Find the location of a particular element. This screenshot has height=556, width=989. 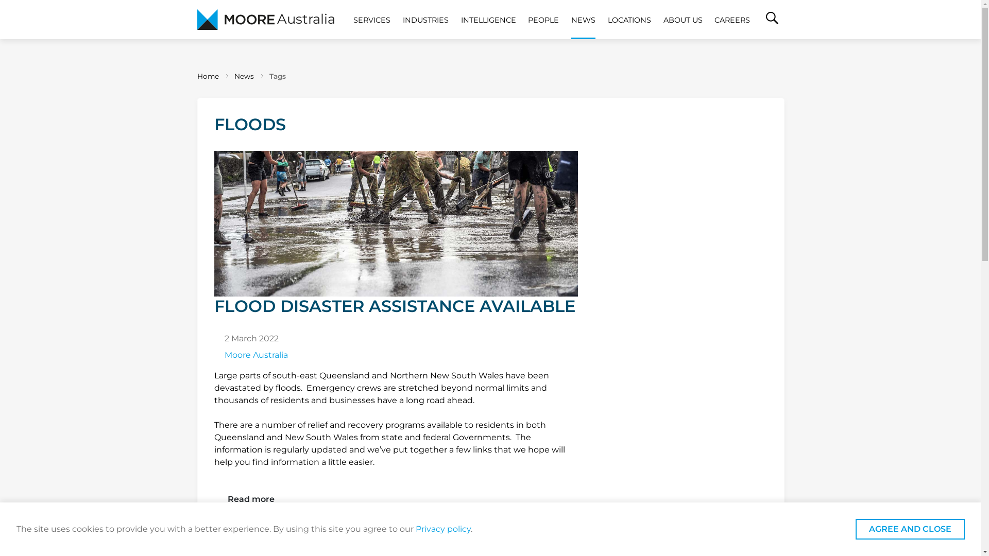

CAREERS is located at coordinates (732, 20).